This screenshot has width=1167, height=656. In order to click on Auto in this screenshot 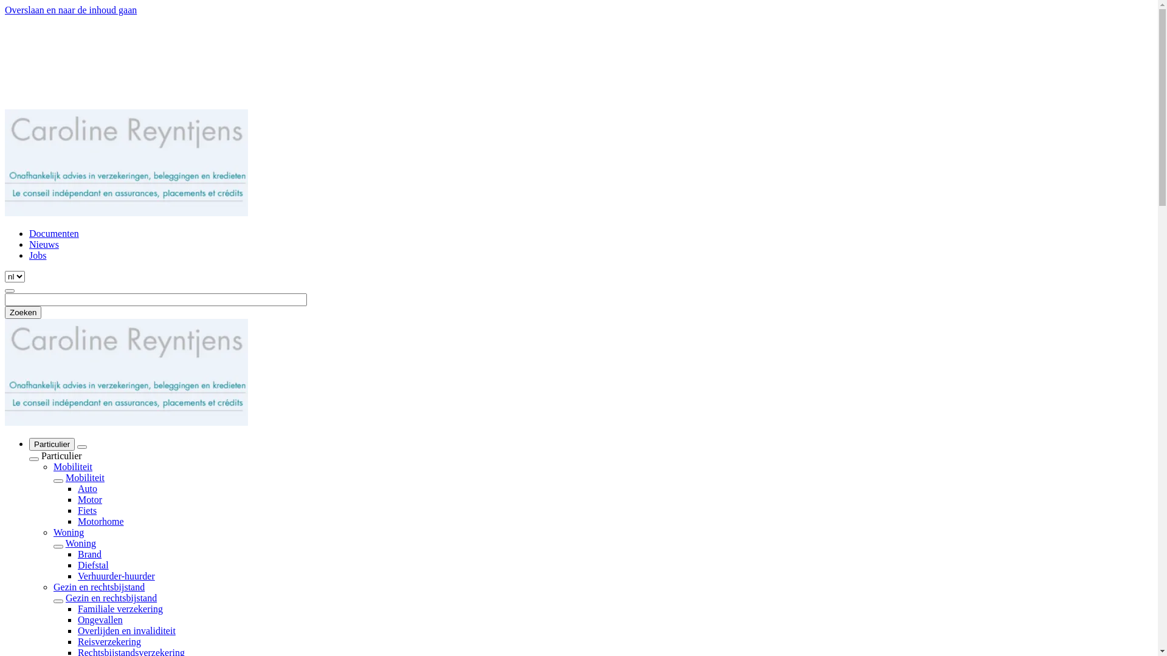, I will do `click(88, 488)`.